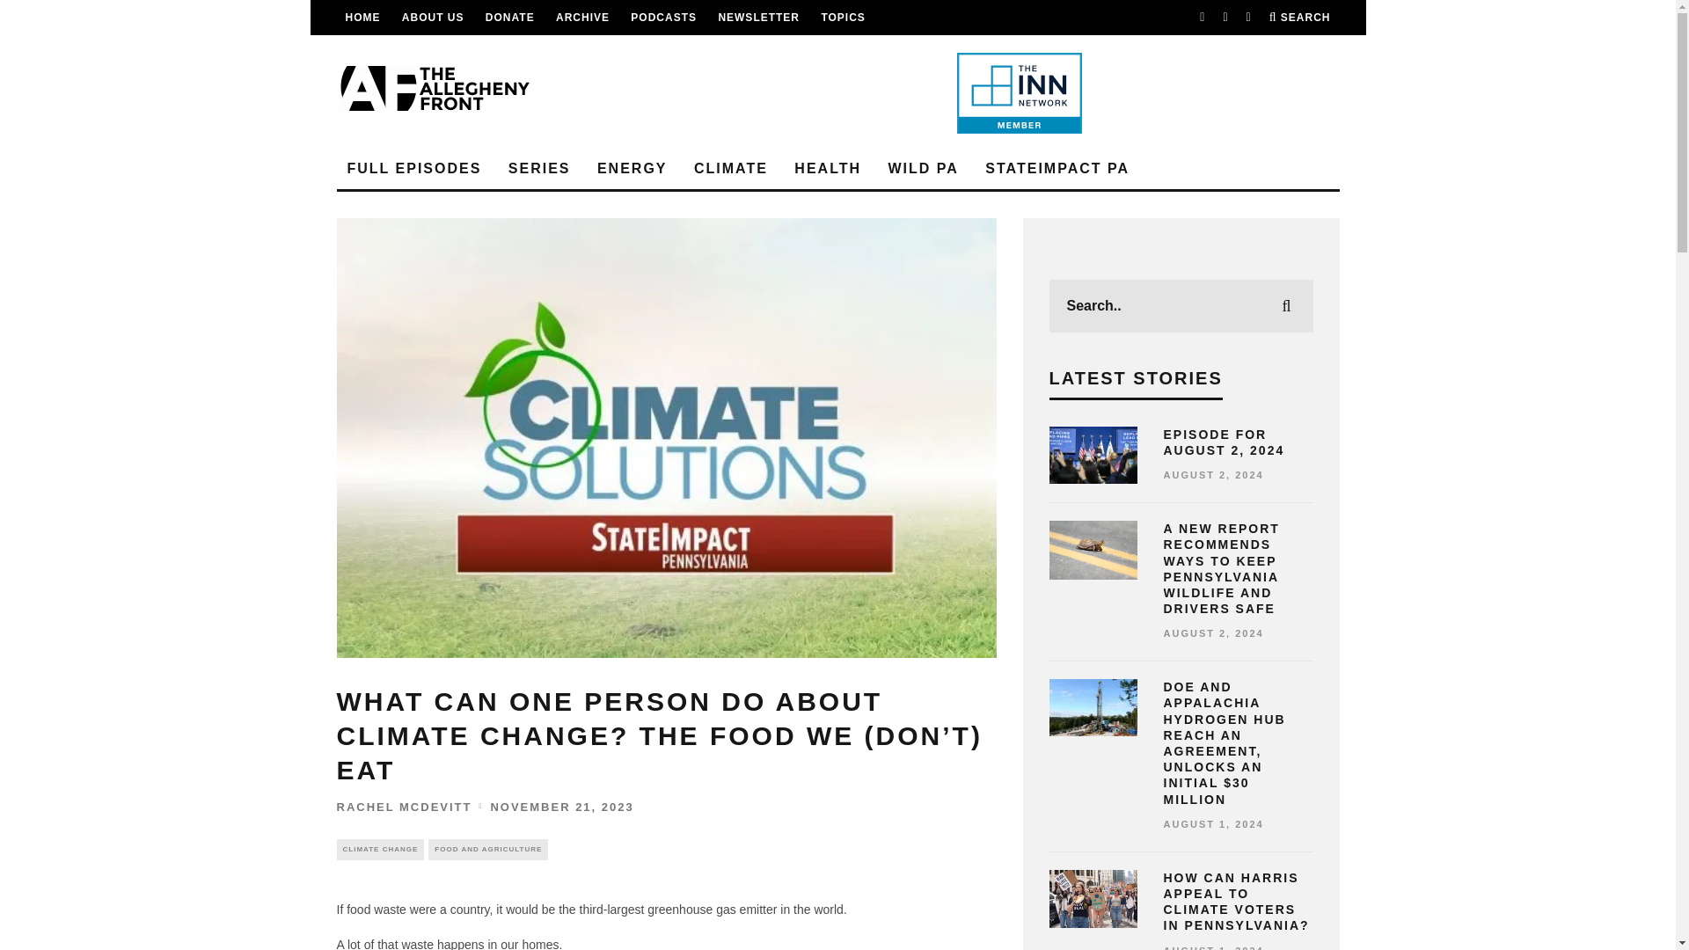  What do you see at coordinates (843, 18) in the screenshot?
I see `TOPICS` at bounding box center [843, 18].